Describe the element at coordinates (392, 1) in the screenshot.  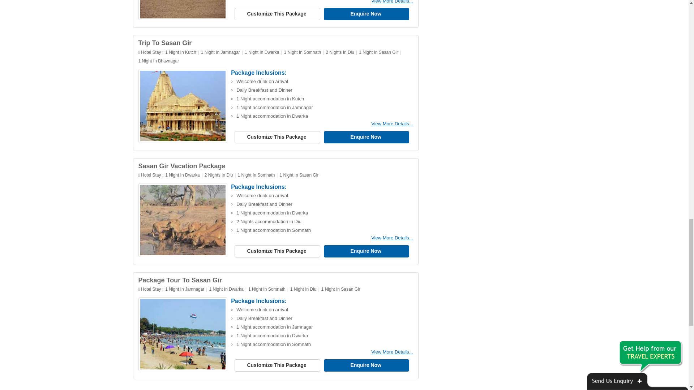
I see `View More Details...` at that location.